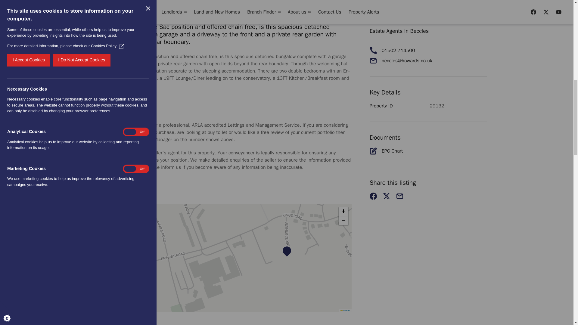  I want to click on Zoom out, so click(343, 221).